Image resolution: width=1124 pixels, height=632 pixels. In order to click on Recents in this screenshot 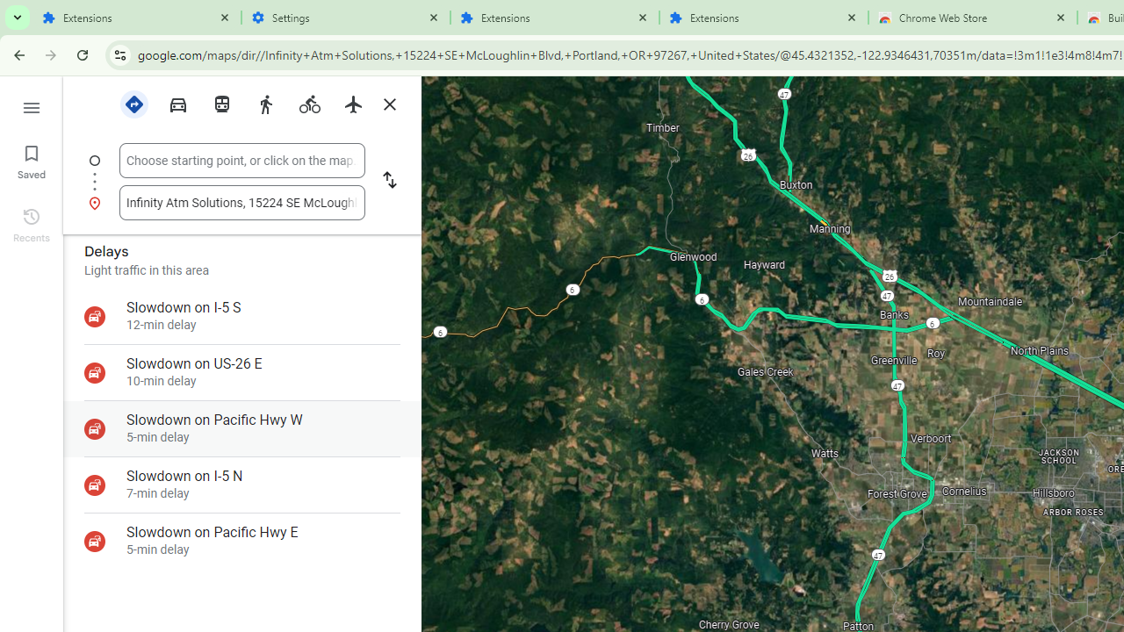, I will do `click(32, 223)`.